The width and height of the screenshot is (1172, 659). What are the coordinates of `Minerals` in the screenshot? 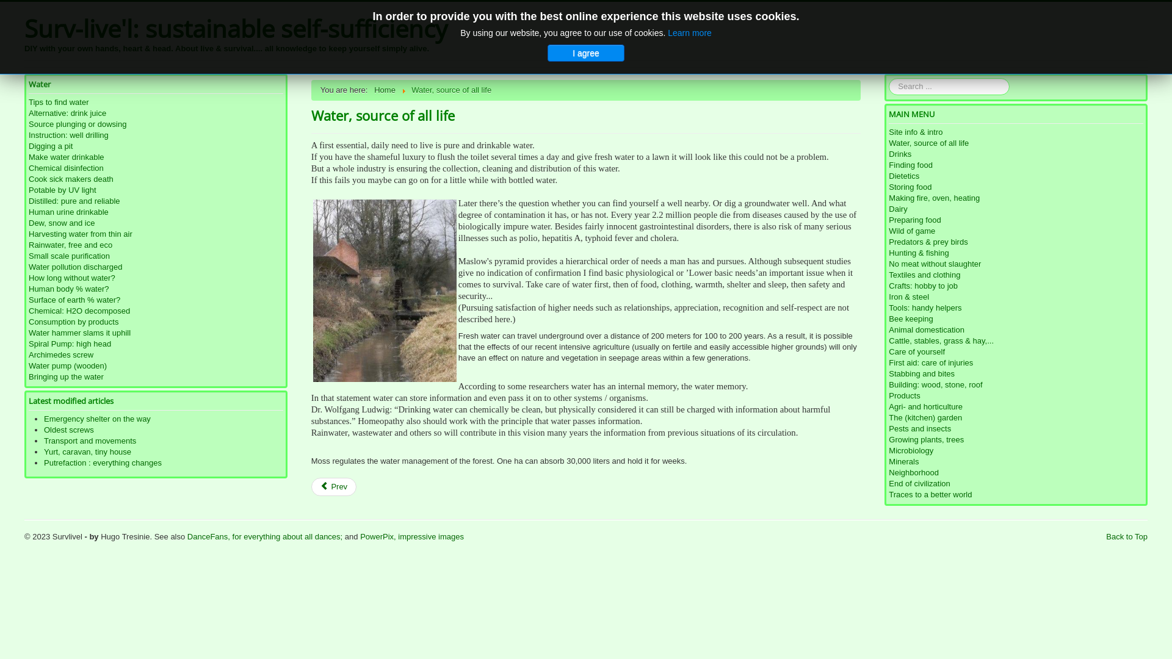 It's located at (1016, 461).